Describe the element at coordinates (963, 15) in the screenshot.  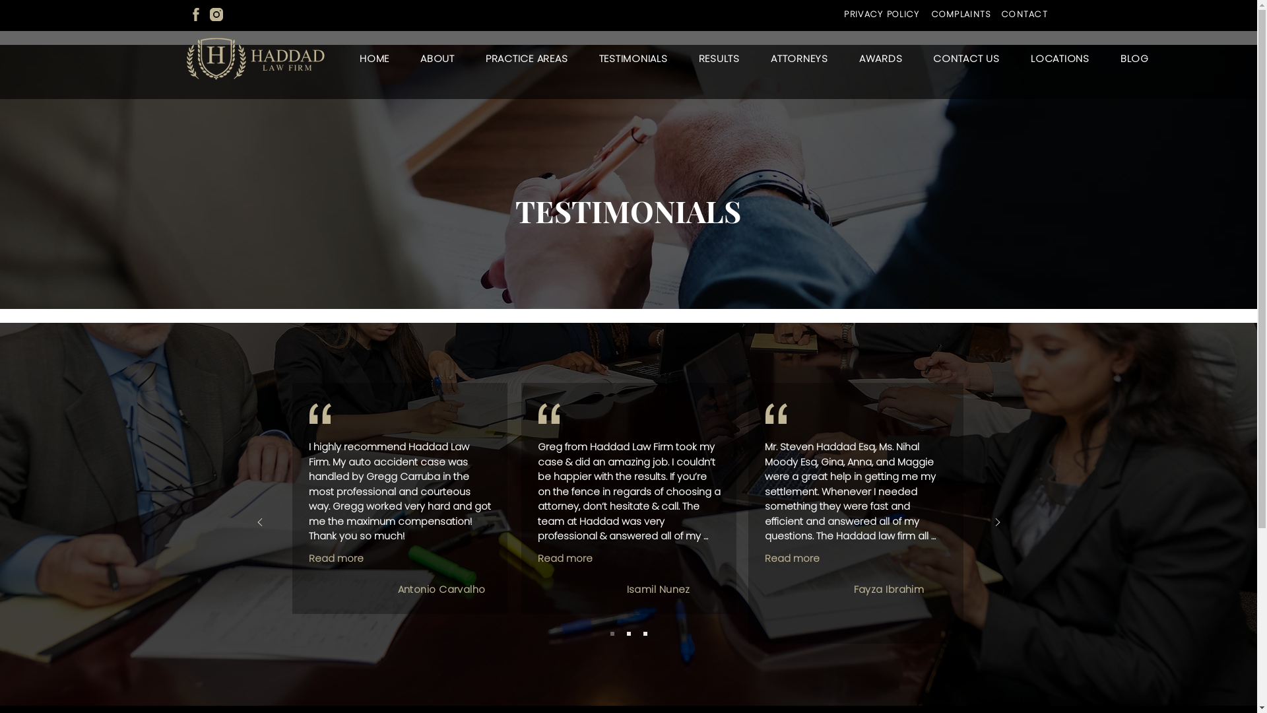
I see `COMPLAINTS` at that location.